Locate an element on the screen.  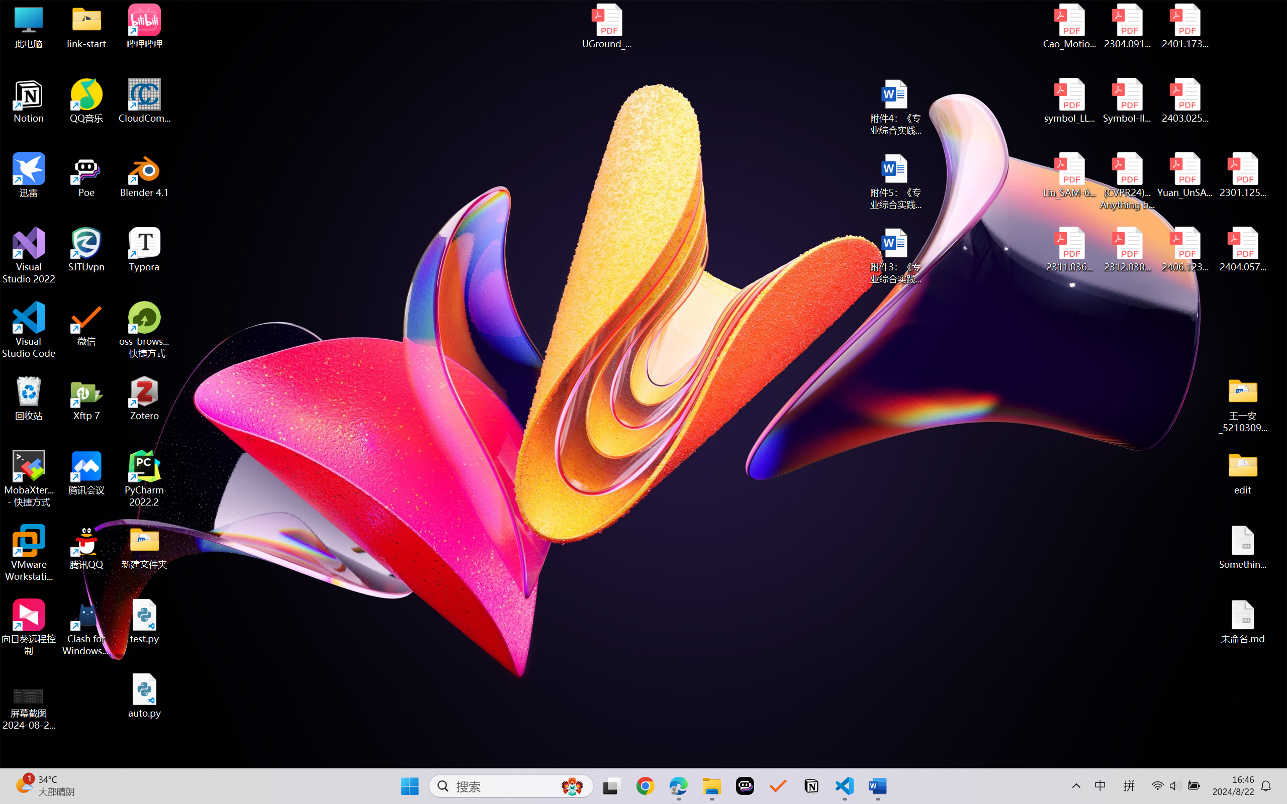
auto.py is located at coordinates (145, 696).